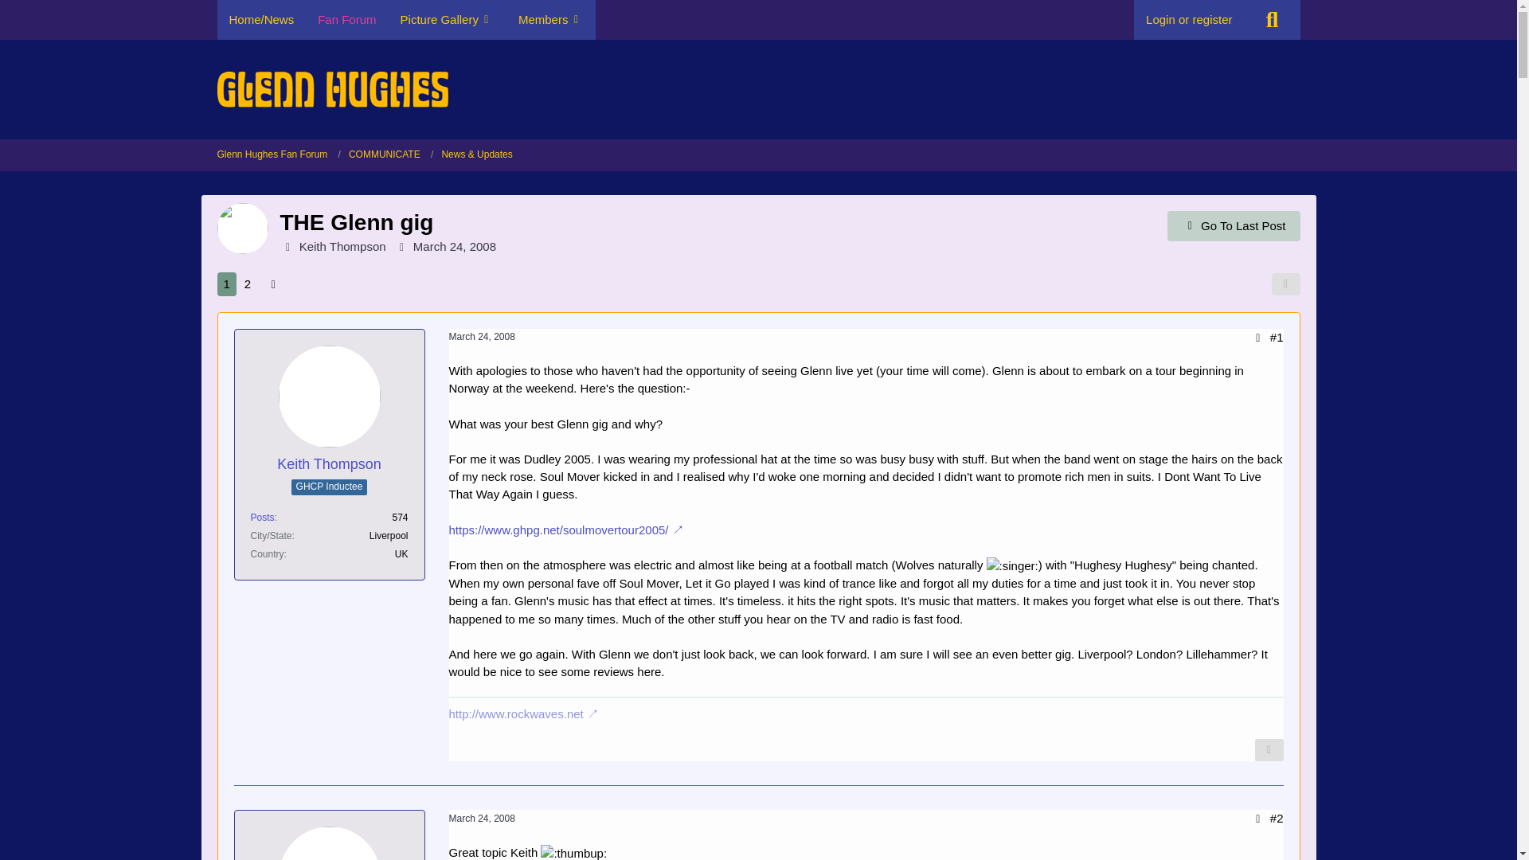  Describe the element at coordinates (573, 852) in the screenshot. I see `thumbup` at that location.